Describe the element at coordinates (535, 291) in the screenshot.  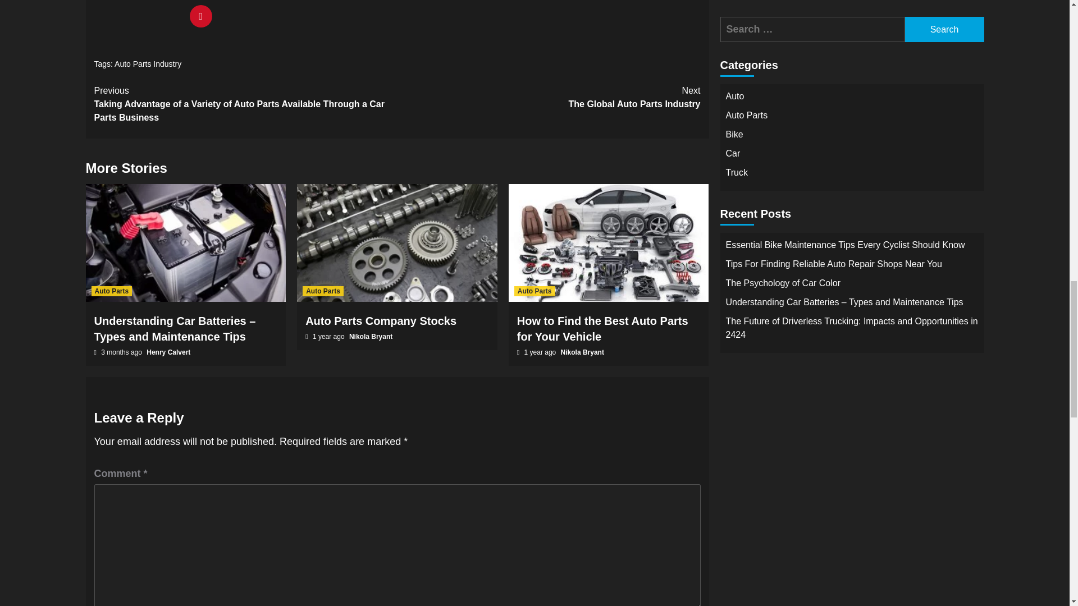
I see `Auto Parts Industry` at that location.